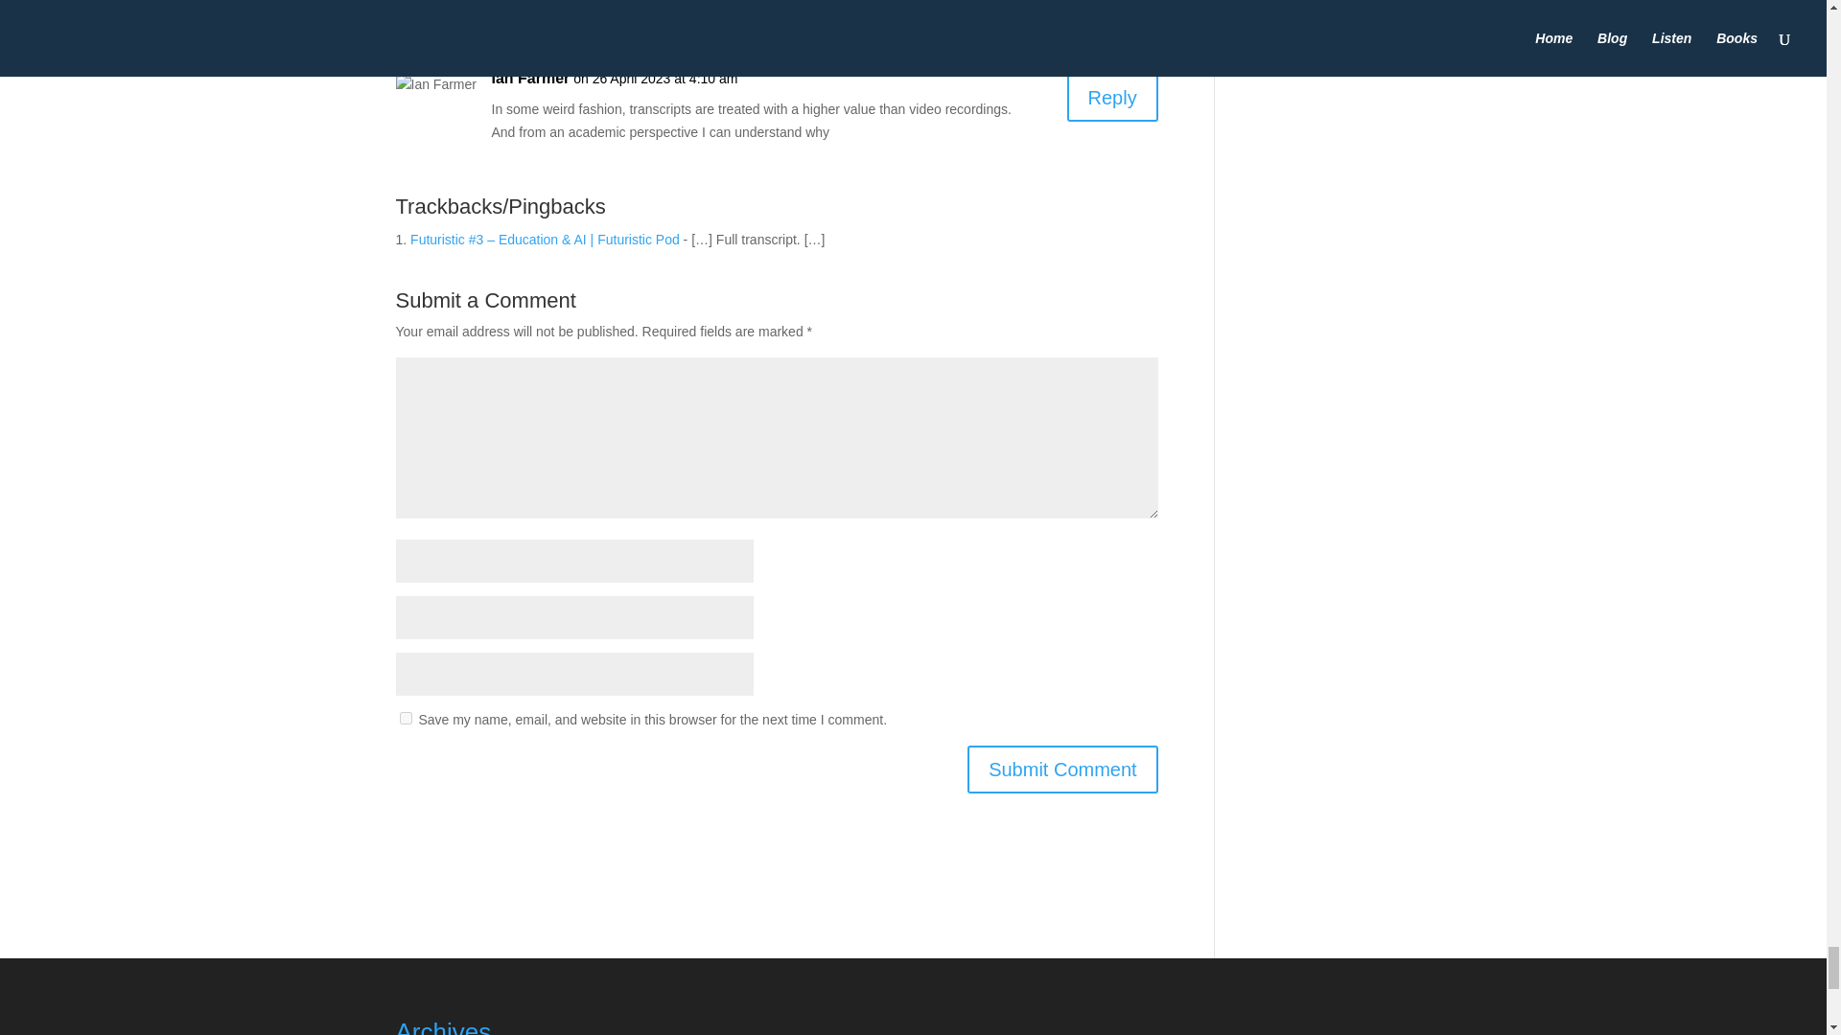 The height and width of the screenshot is (1035, 1841). What do you see at coordinates (405, 719) in the screenshot?
I see `yes` at bounding box center [405, 719].